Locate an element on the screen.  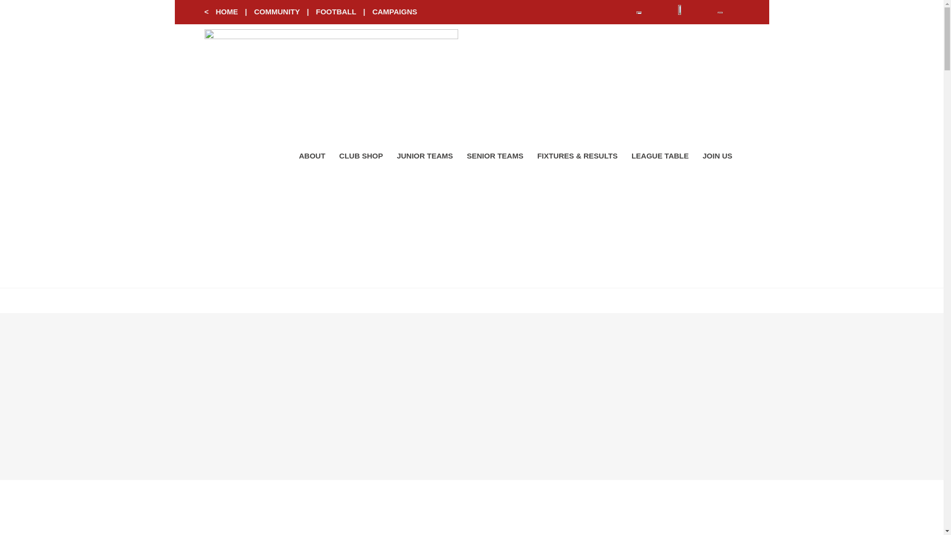
COMMUNITY is located at coordinates (276, 12).